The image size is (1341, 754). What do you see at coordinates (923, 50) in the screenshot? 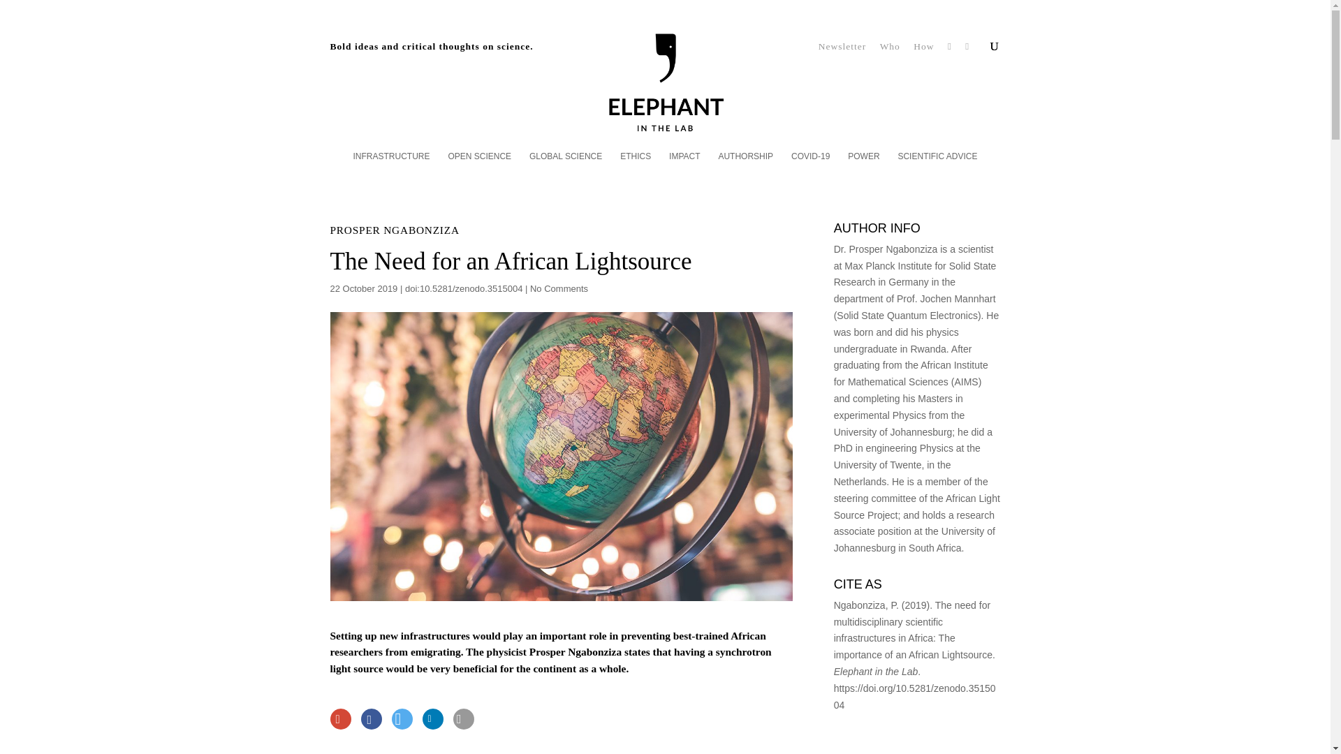
I see `How` at bounding box center [923, 50].